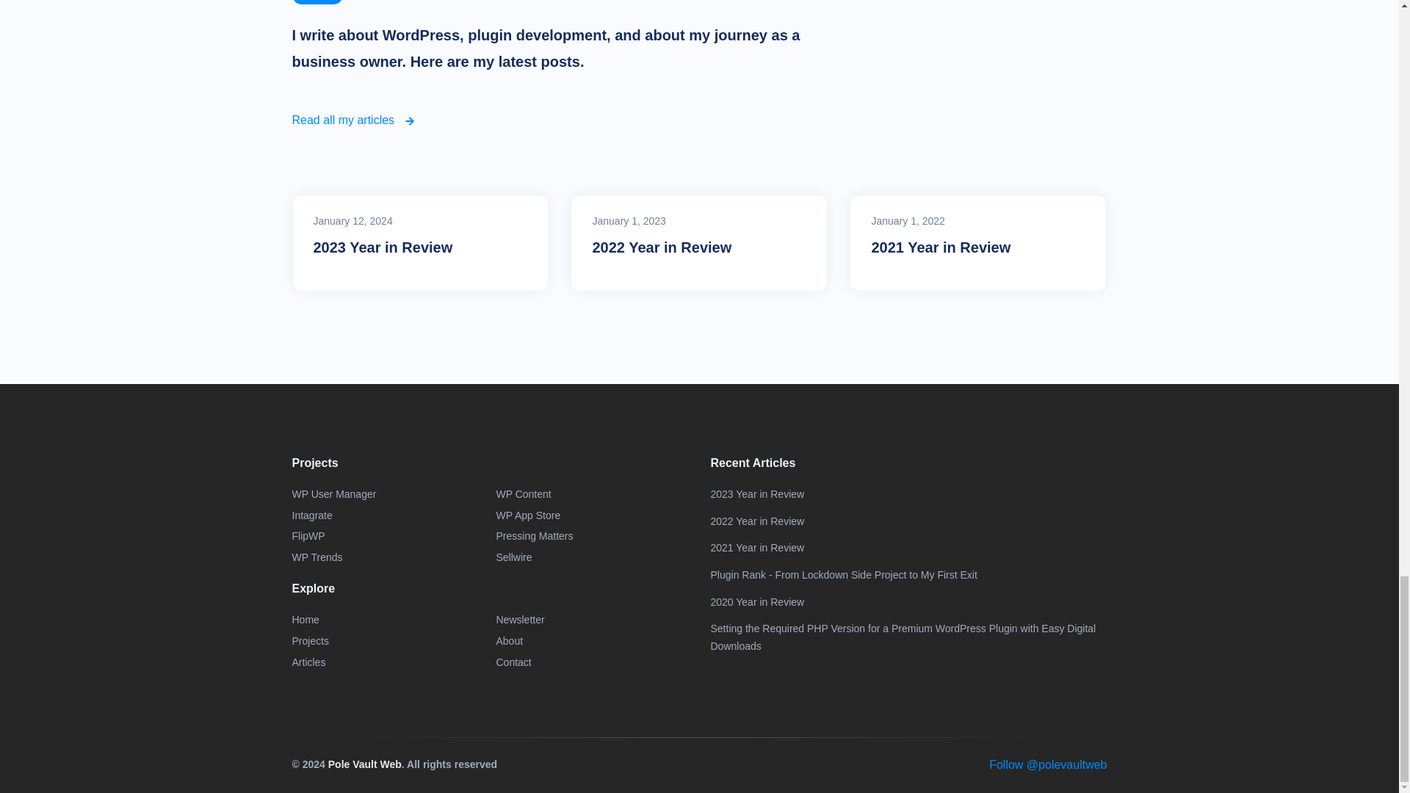 This screenshot has width=1410, height=793. Describe the element at coordinates (535, 537) in the screenshot. I see `Pressing Matters` at that location.